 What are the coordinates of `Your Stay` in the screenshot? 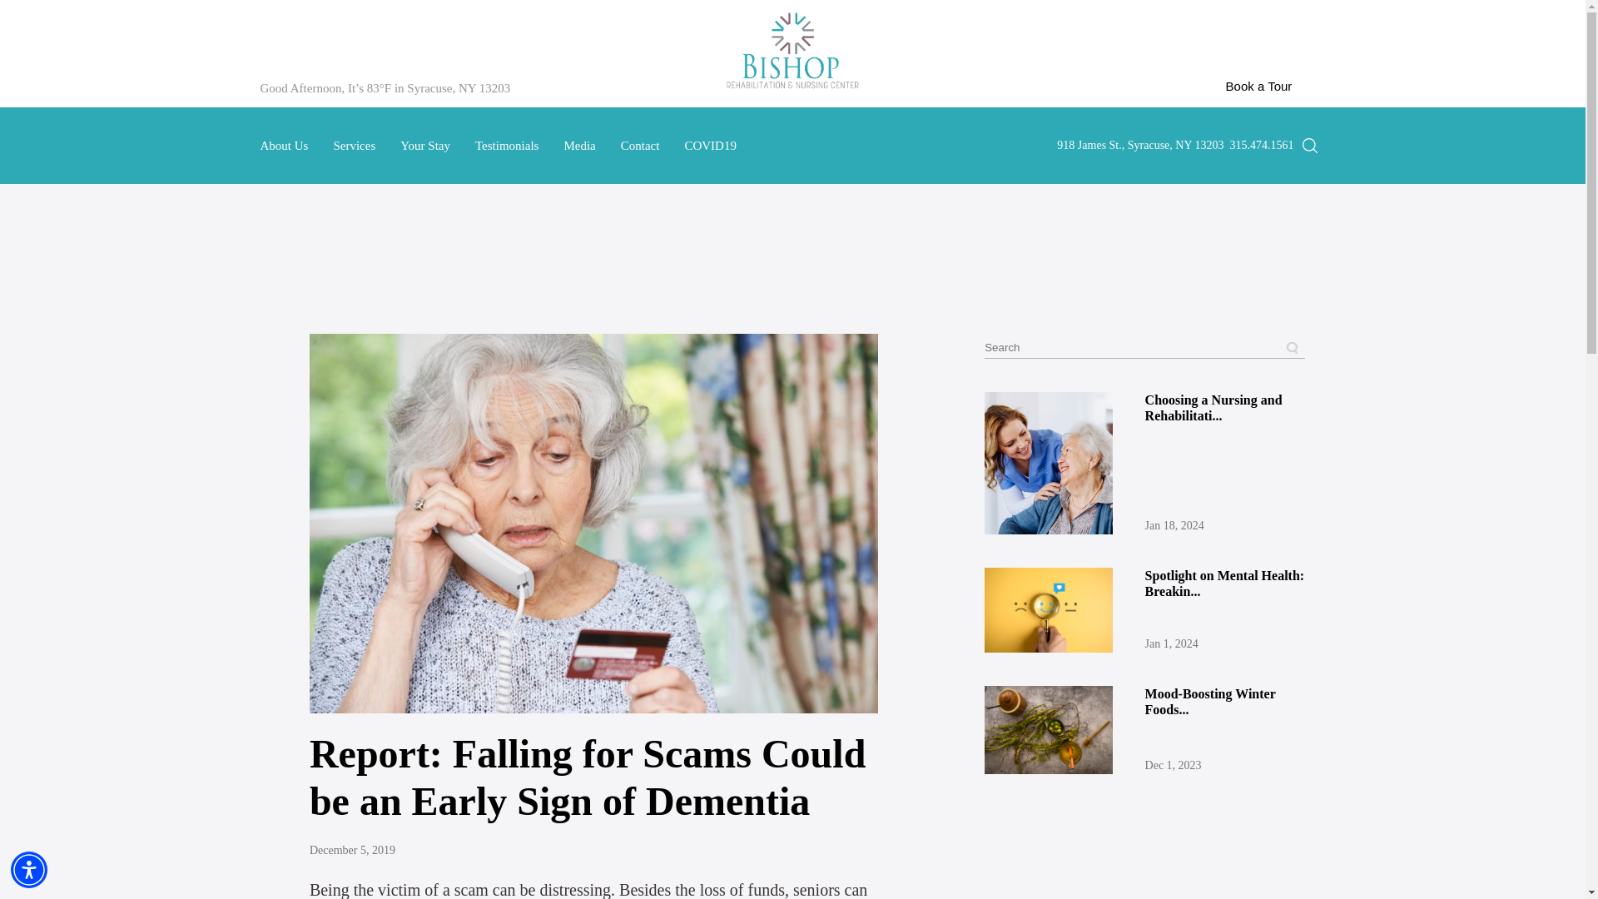 It's located at (425, 145).